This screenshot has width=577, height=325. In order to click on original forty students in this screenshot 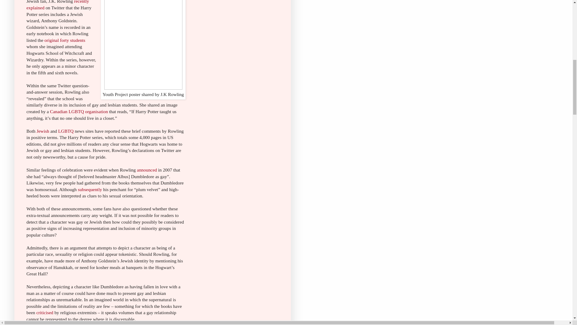, I will do `click(65, 40)`.